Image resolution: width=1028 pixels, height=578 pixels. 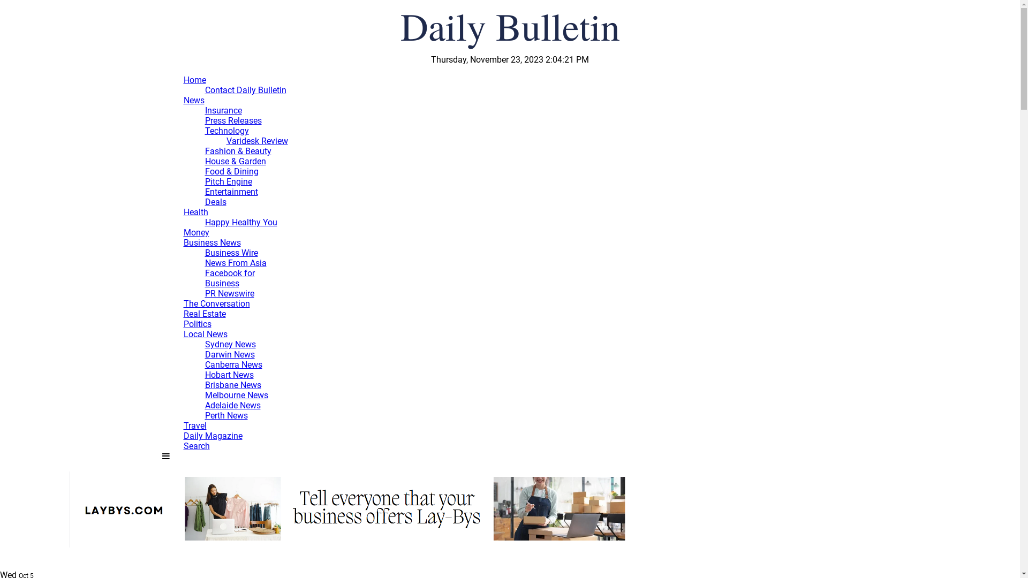 I want to click on Melbourne News, so click(x=236, y=395).